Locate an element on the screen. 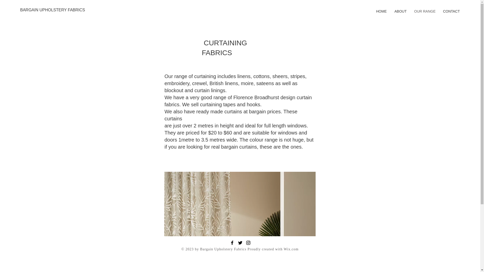 The width and height of the screenshot is (484, 272). Wix.com is located at coordinates (291, 249).